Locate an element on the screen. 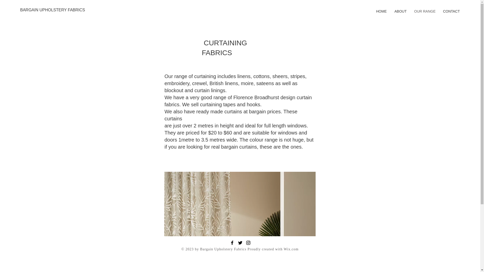 The width and height of the screenshot is (484, 272). Wix.com is located at coordinates (291, 249).